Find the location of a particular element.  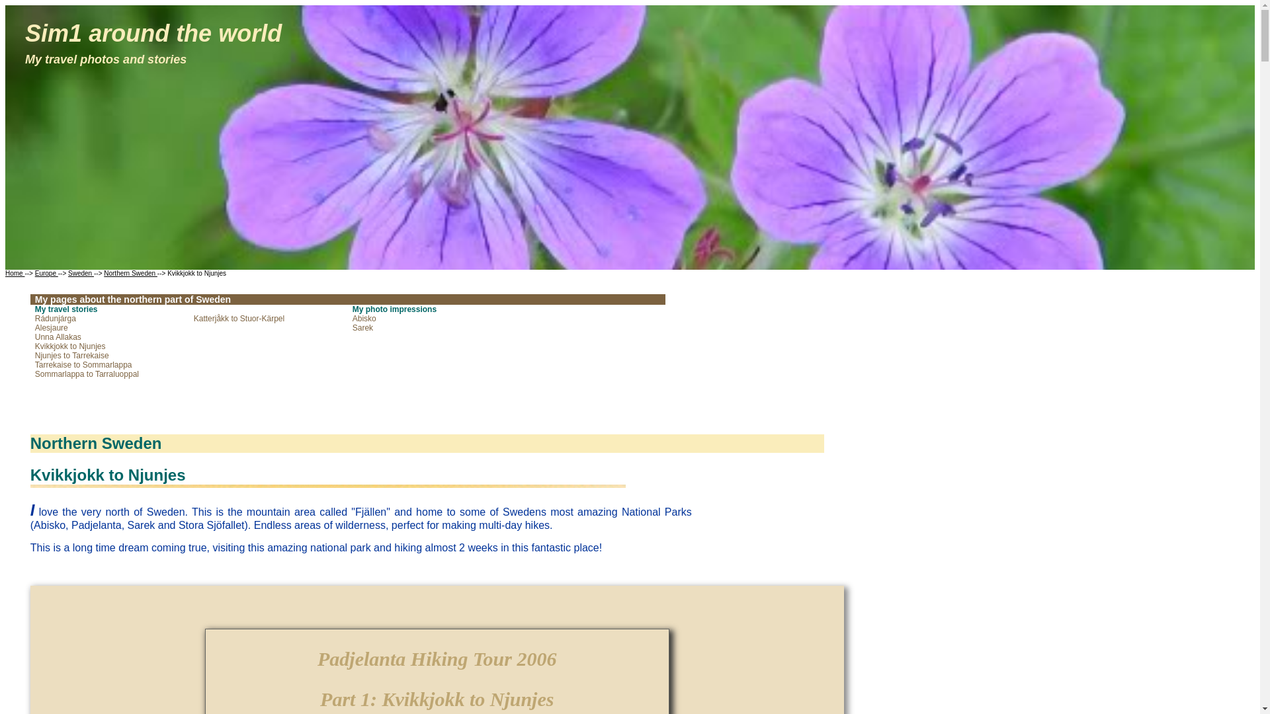

Alesjaure is located at coordinates (52, 328).